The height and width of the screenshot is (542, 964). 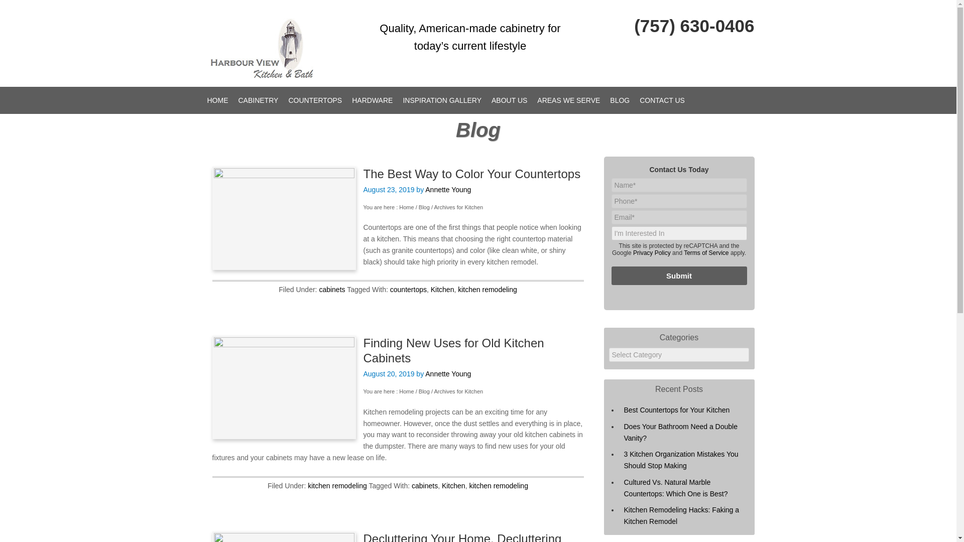 What do you see at coordinates (487, 290) in the screenshot?
I see `kitchen remodeling` at bounding box center [487, 290].